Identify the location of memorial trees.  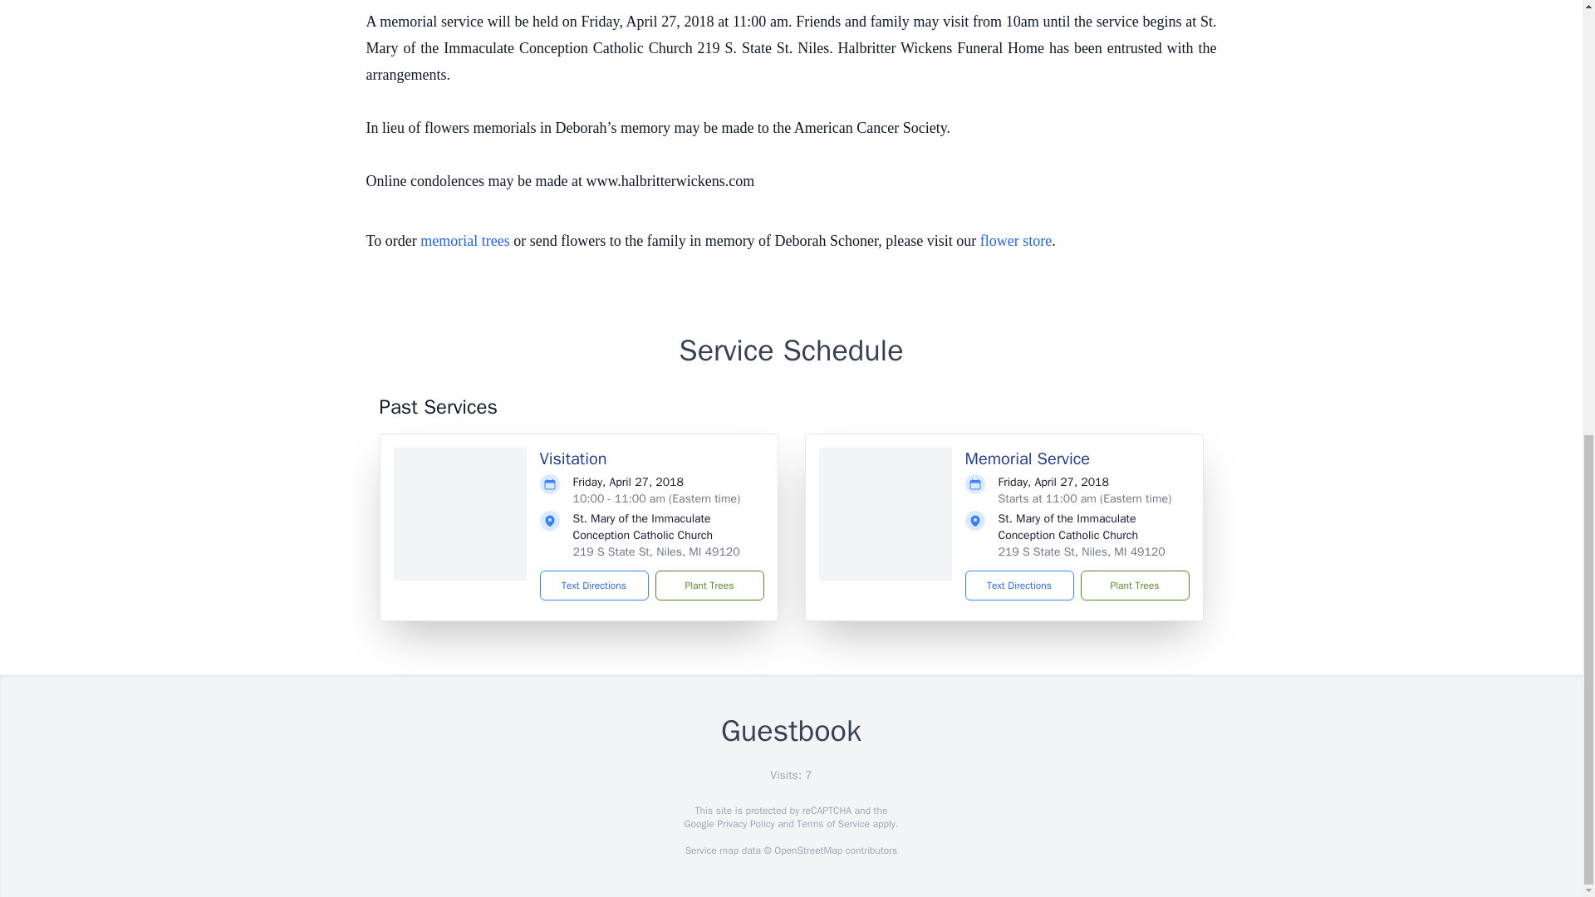
(464, 241).